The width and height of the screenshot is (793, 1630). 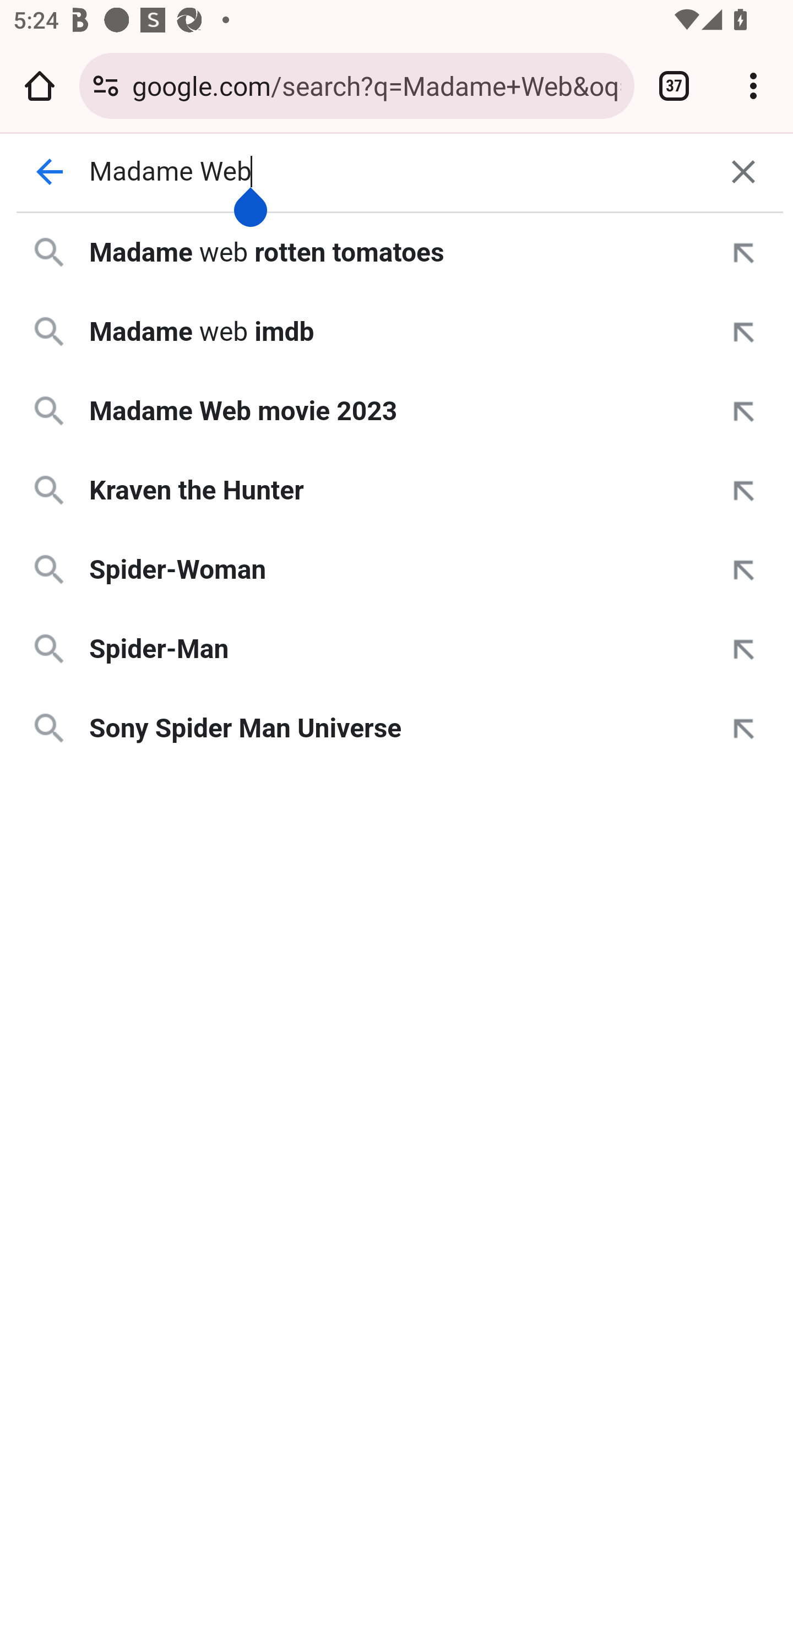 I want to click on 返回, so click(x=49, y=172).